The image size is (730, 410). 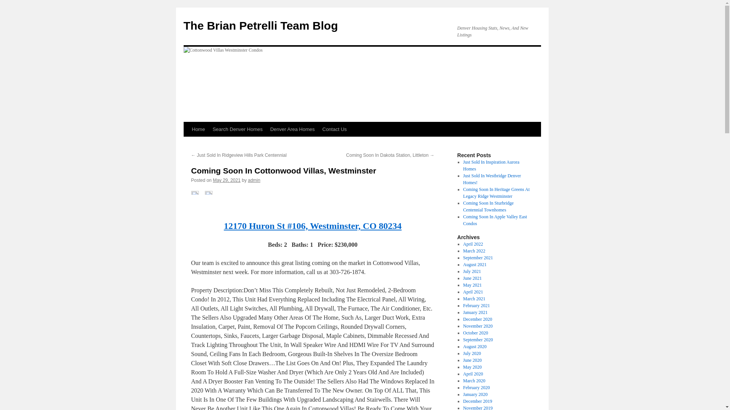 I want to click on View all posts by admin, so click(x=254, y=180).